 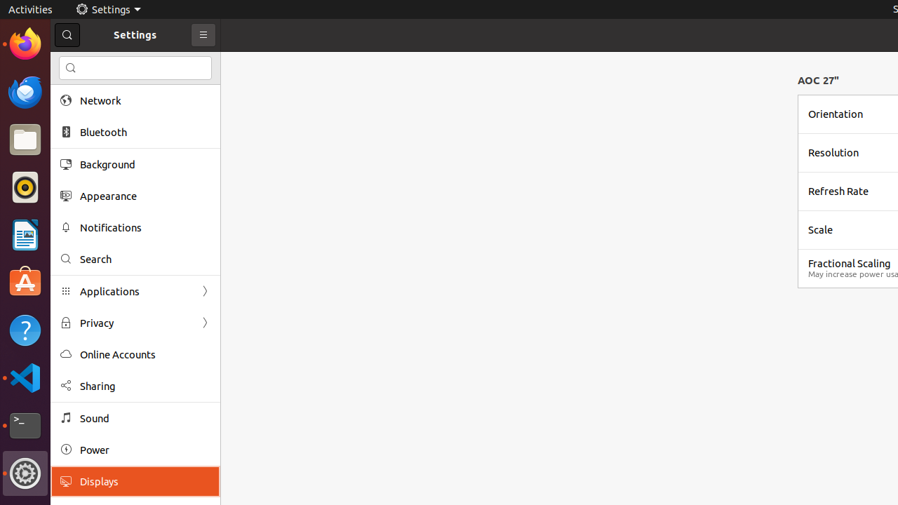 I want to click on Scale, so click(x=821, y=230).